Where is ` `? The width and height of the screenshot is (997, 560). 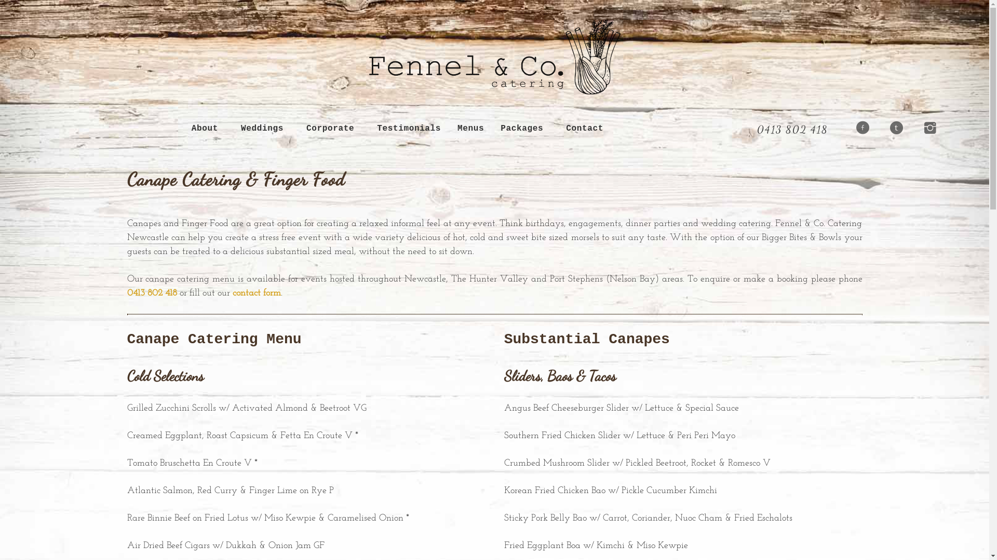   is located at coordinates (926, 129).